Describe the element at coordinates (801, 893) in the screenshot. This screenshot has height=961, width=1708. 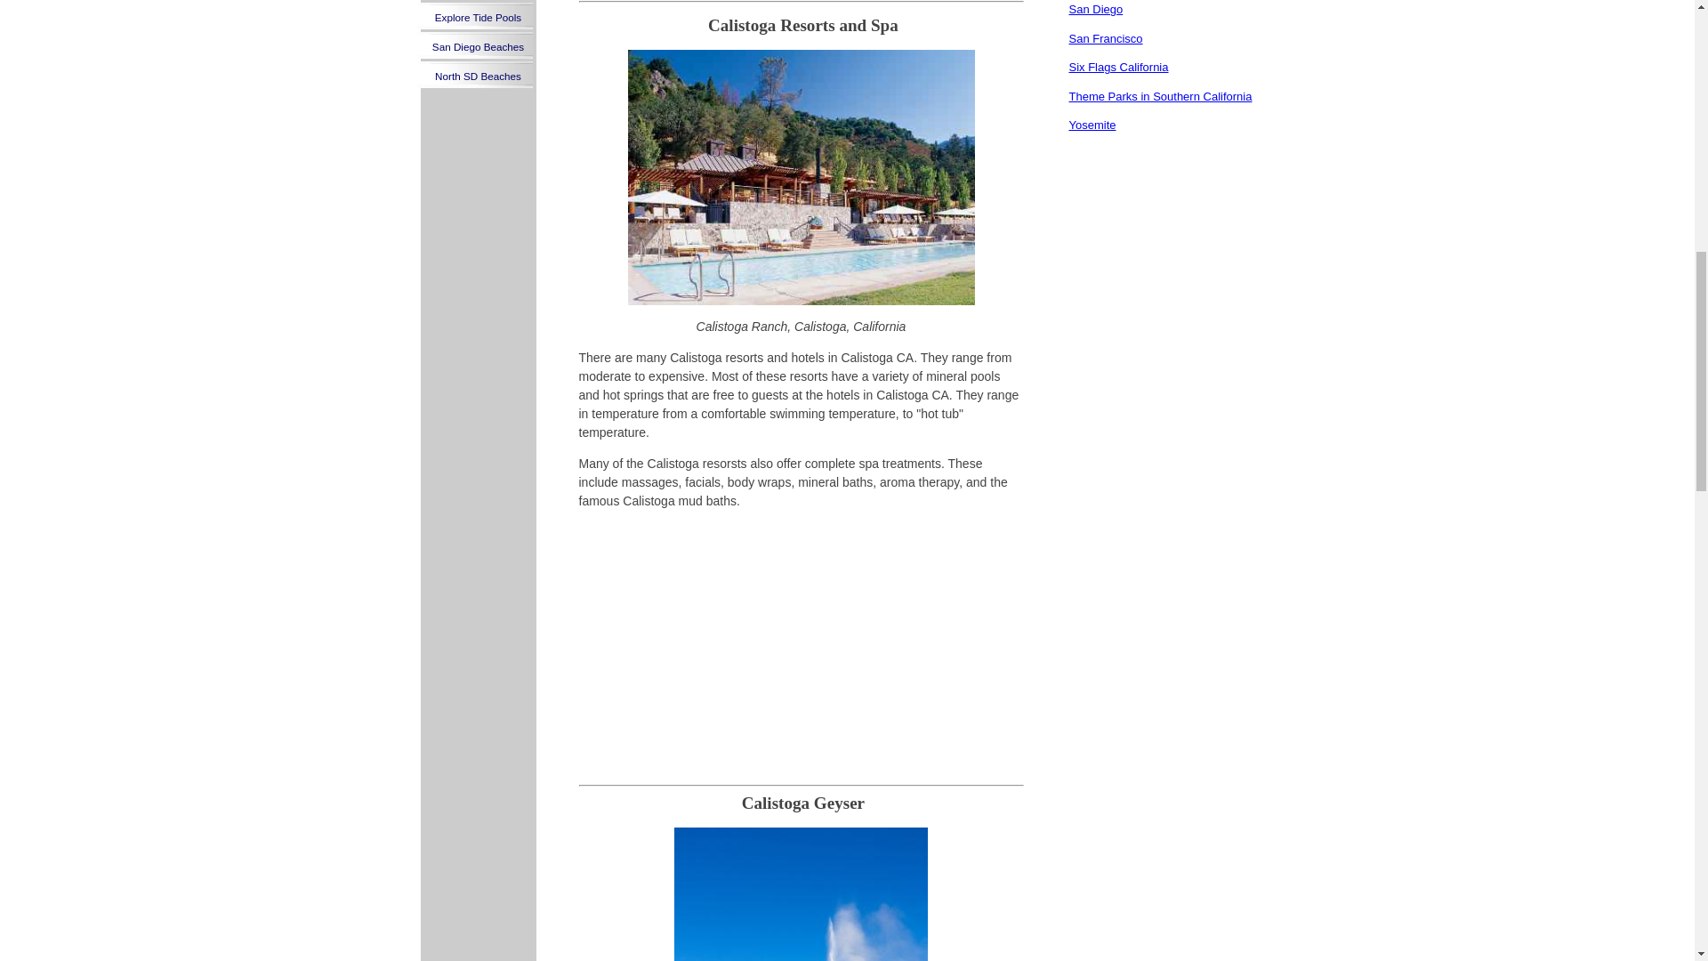
I see `Calistoga Geyser` at that location.